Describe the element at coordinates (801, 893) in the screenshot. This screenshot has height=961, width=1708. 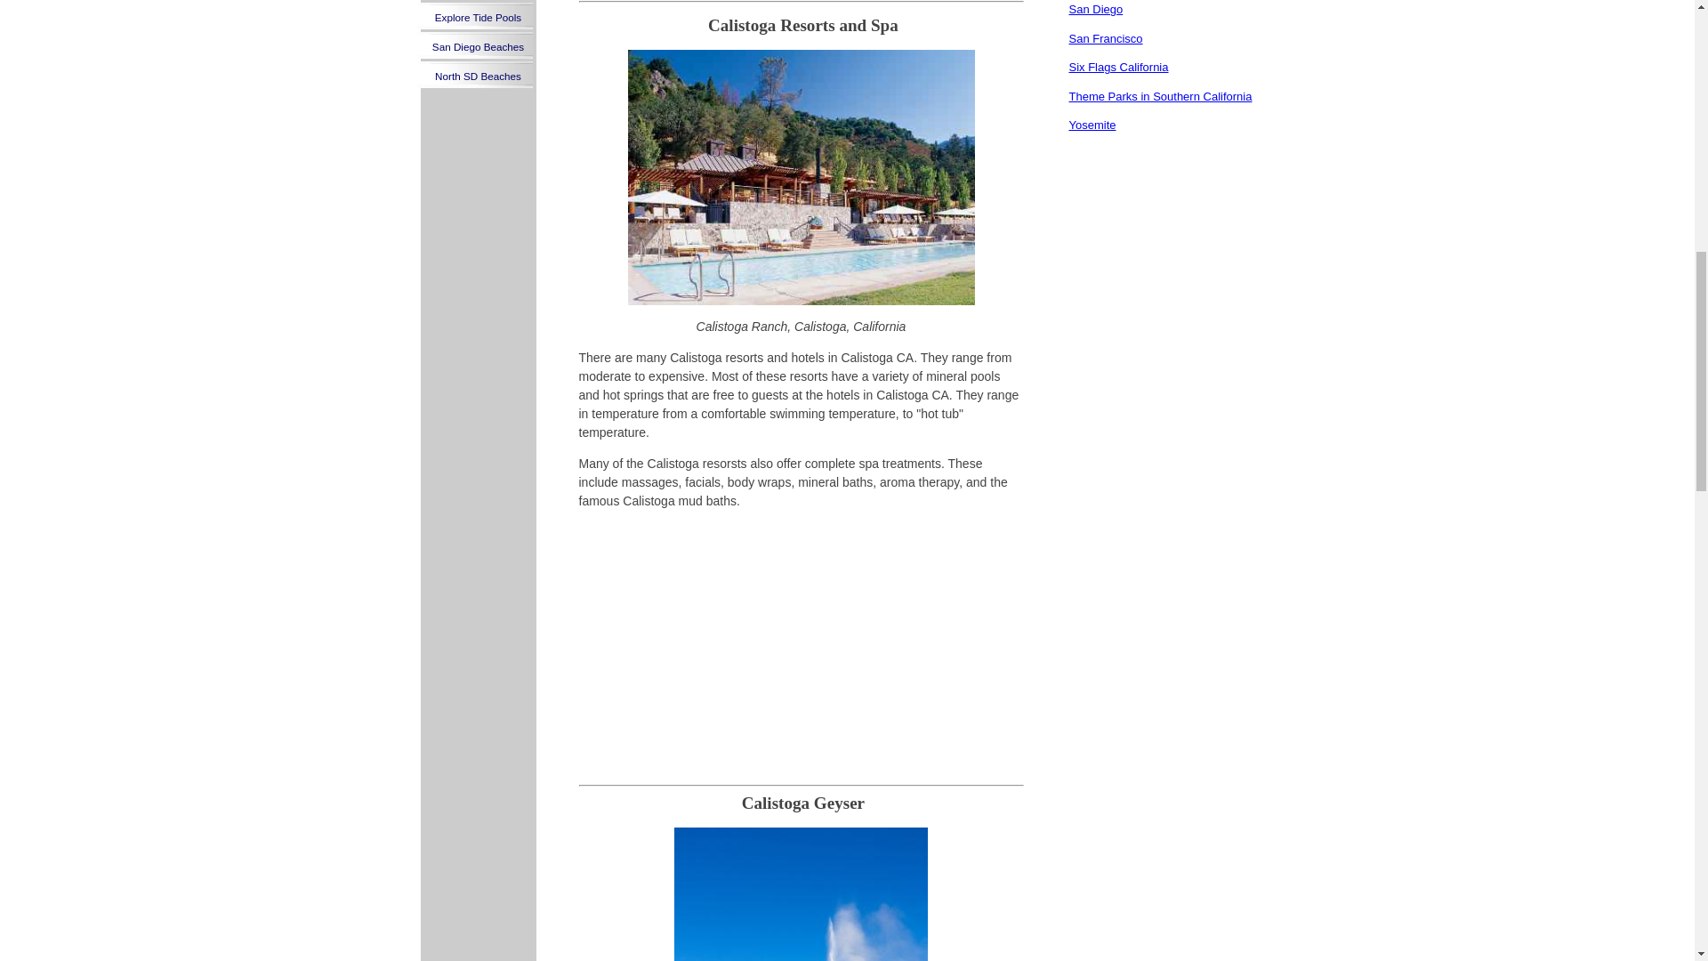
I see `Calistoga Geyser` at that location.